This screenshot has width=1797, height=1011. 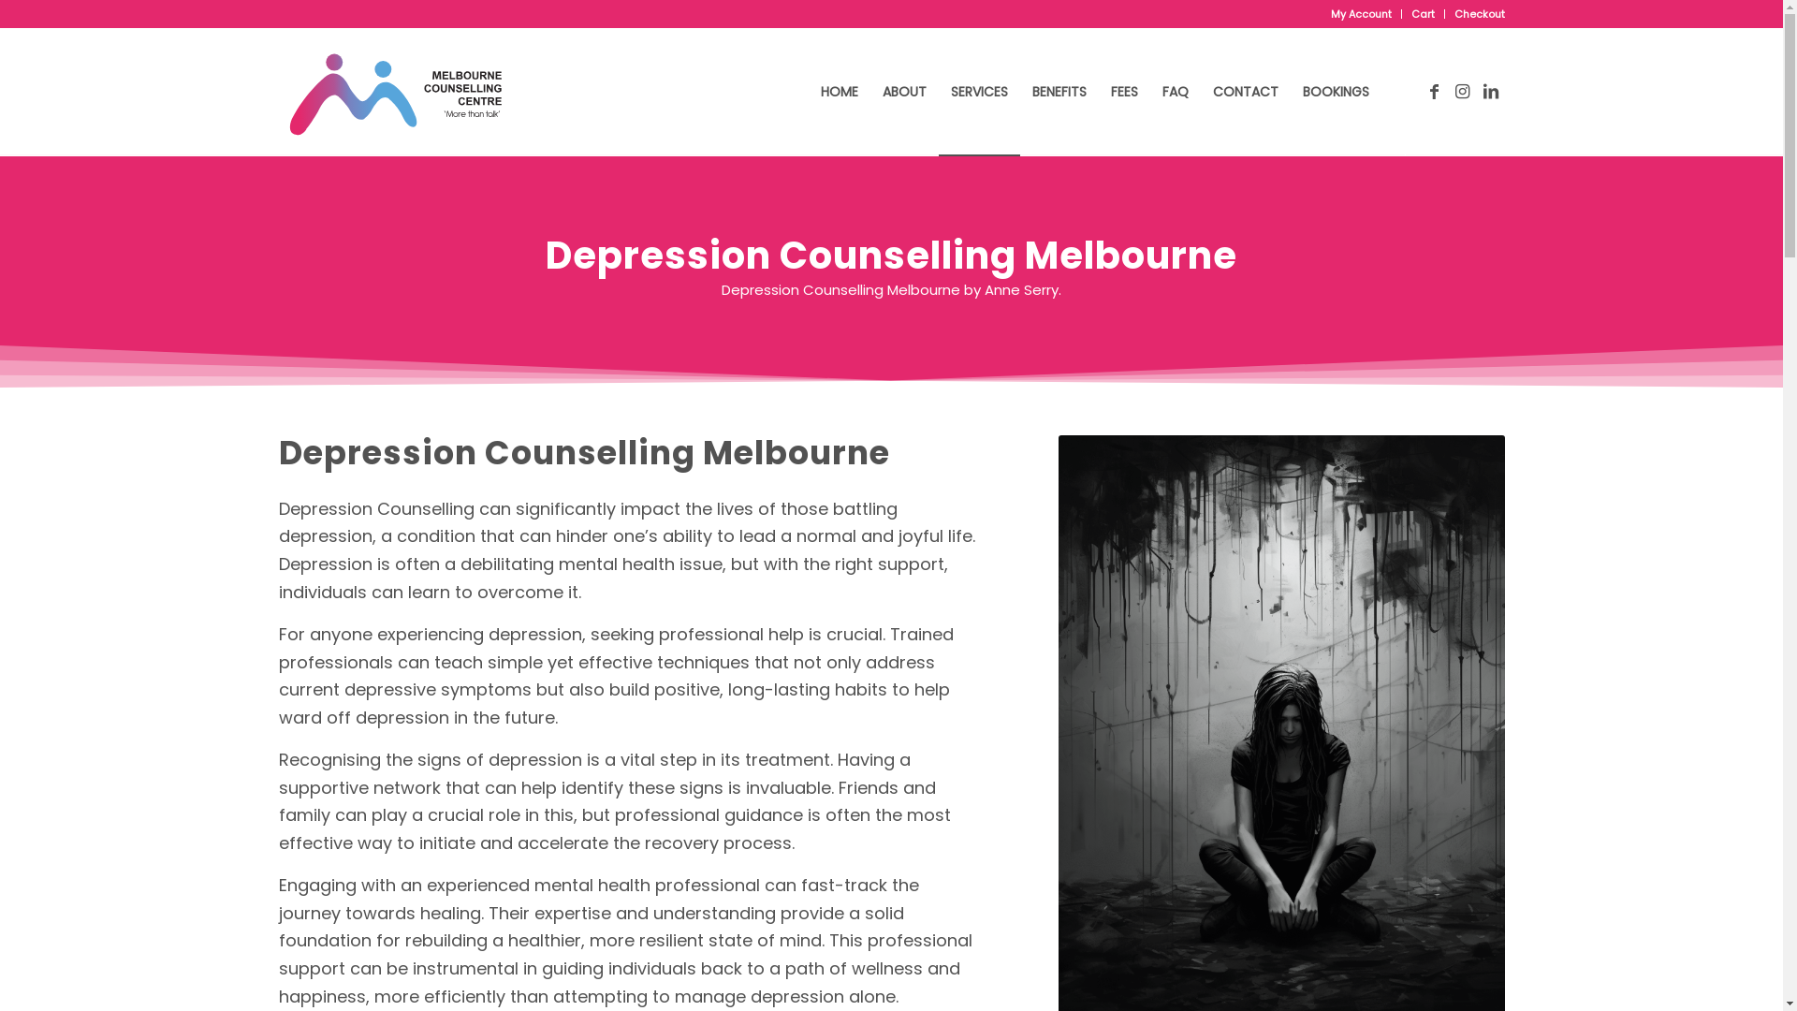 I want to click on ABOUT, so click(x=904, y=92).